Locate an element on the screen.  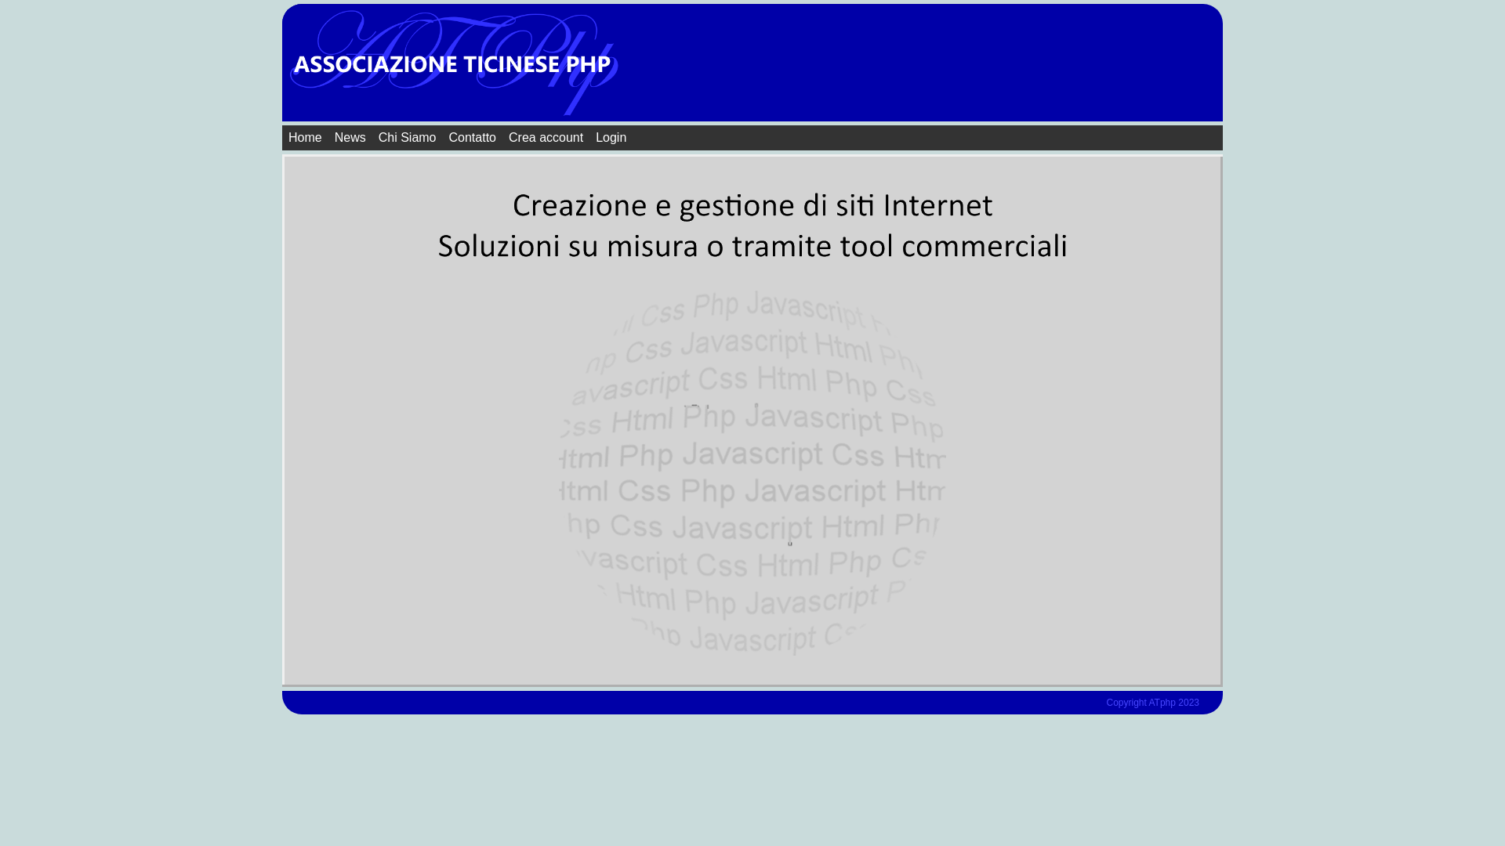
Home is located at coordinates (306, 138).